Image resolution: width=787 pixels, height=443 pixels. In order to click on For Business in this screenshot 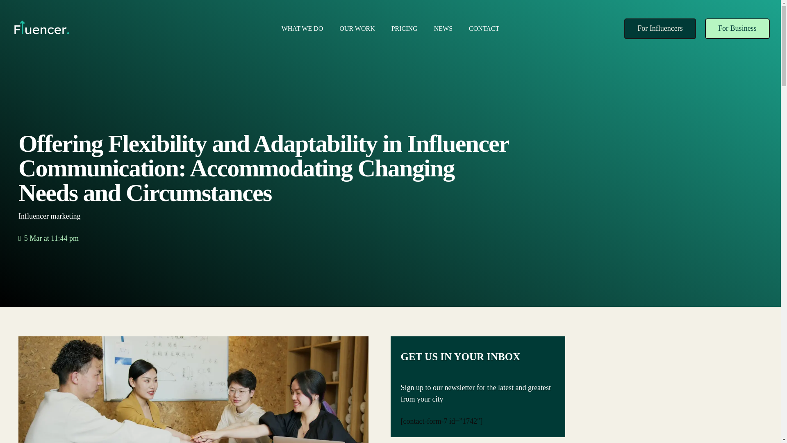, I will do `click(737, 29)`.